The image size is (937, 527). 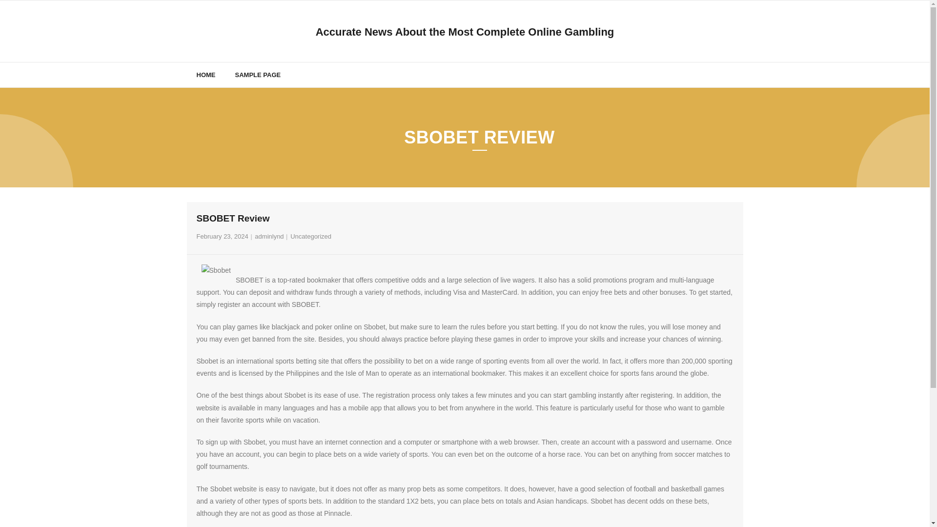 What do you see at coordinates (258, 75) in the screenshot?
I see `SAMPLE PAGE` at bounding box center [258, 75].